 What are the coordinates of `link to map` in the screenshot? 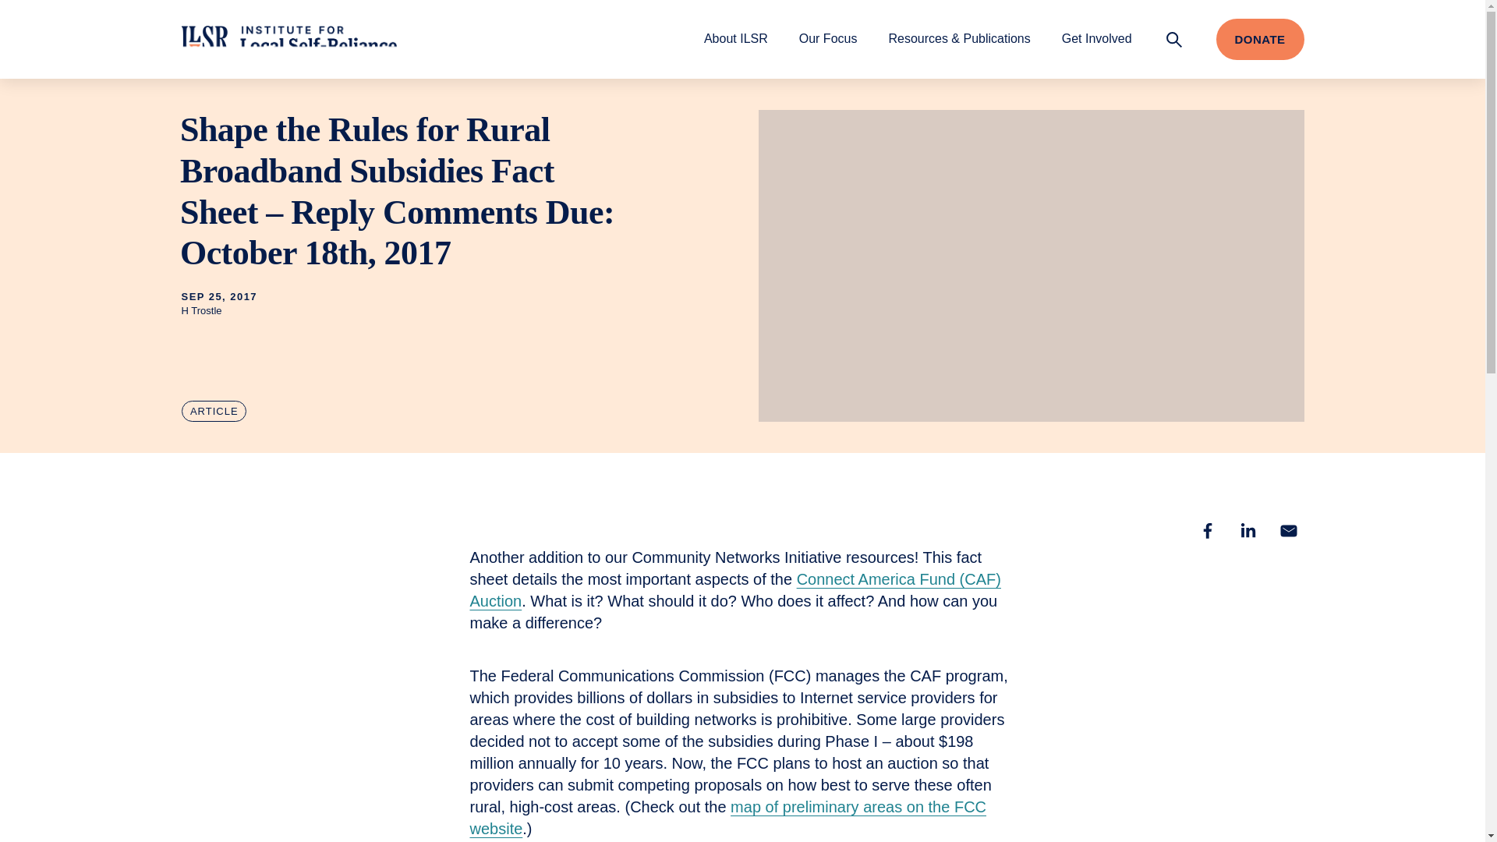 It's located at (728, 817).